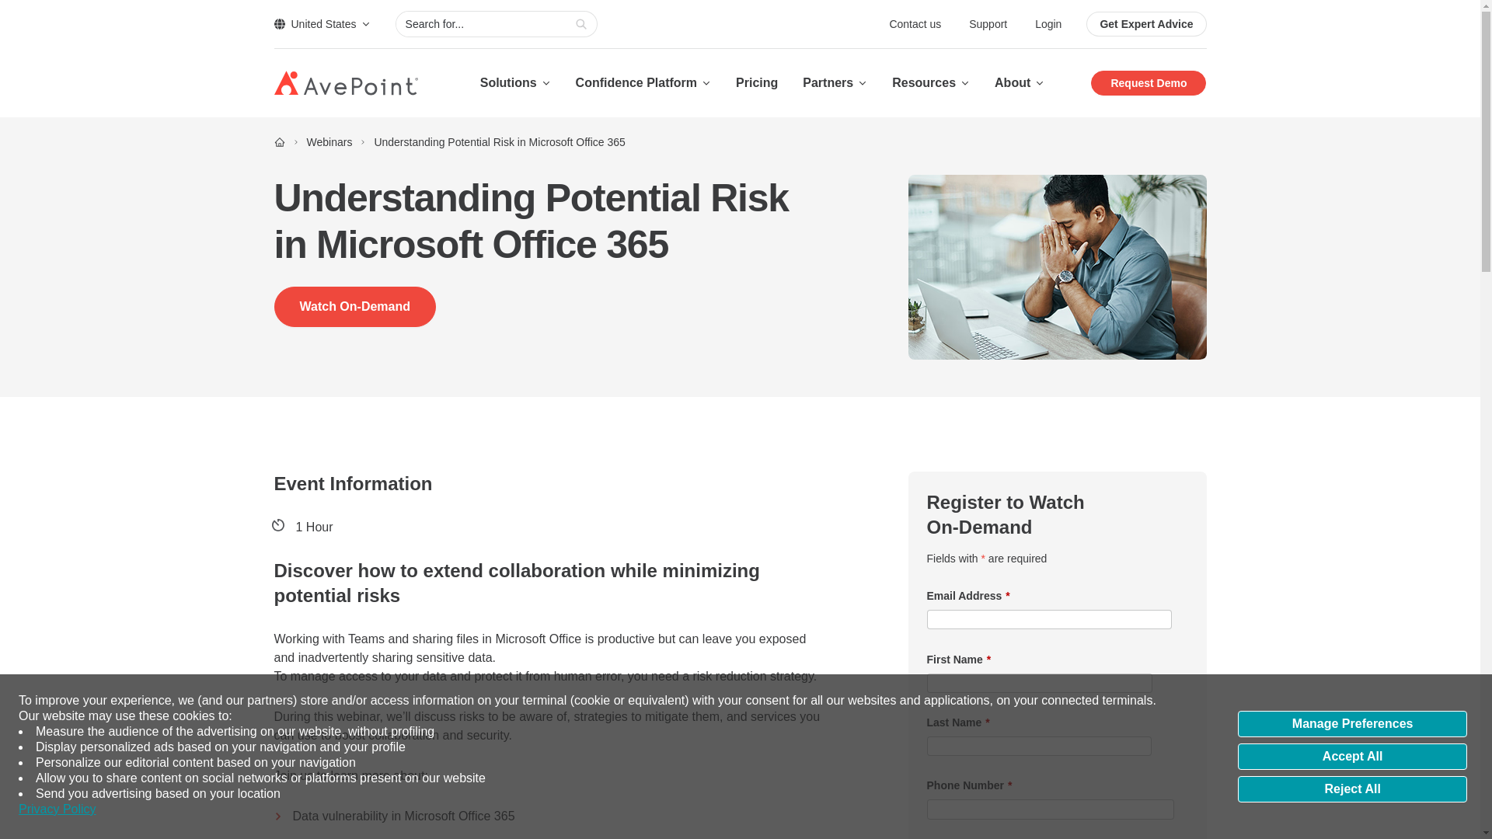 This screenshot has height=839, width=1492. I want to click on Manage Preferences, so click(1352, 724).